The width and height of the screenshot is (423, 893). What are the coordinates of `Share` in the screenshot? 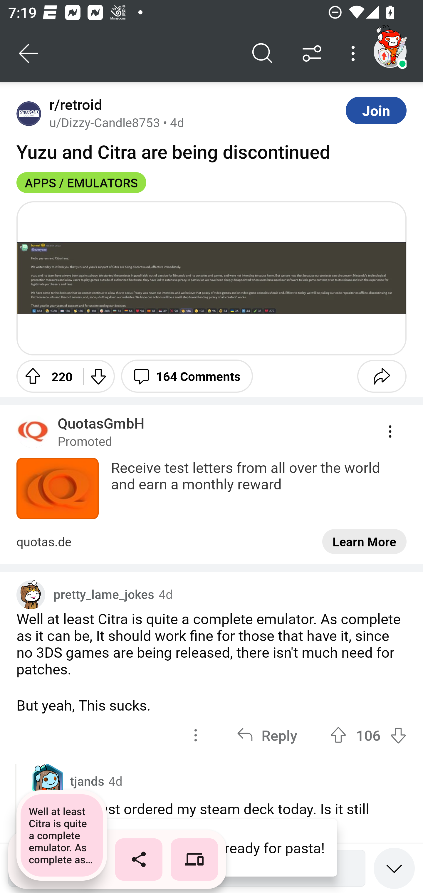 It's located at (382, 376).